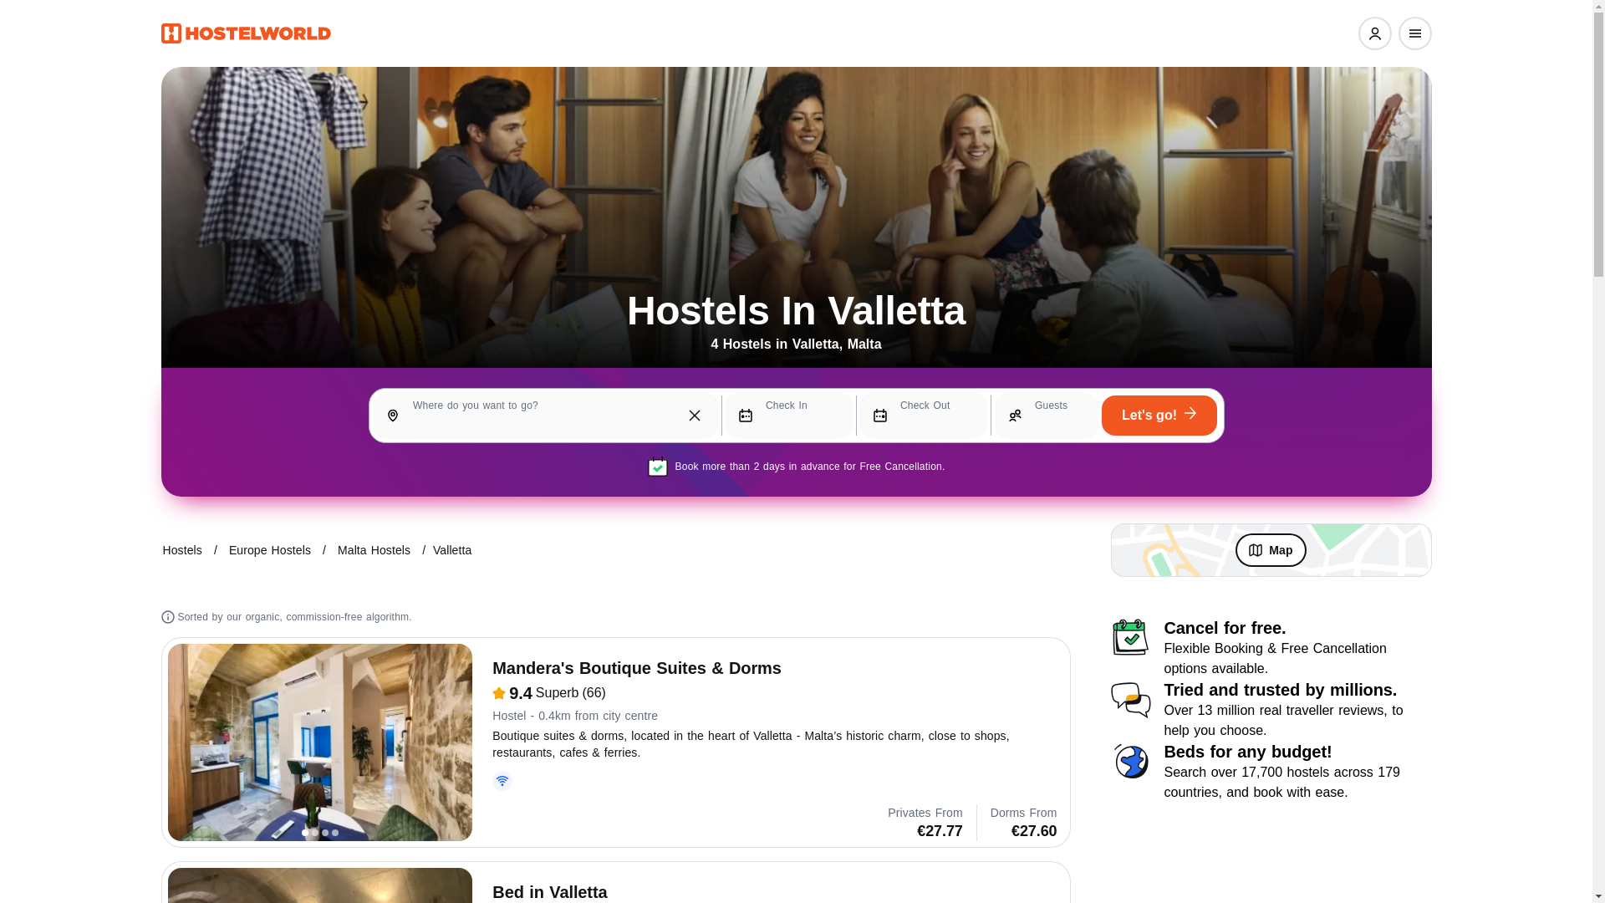 This screenshot has width=1605, height=903. I want to click on calendar-confirmation, so click(1130, 637).